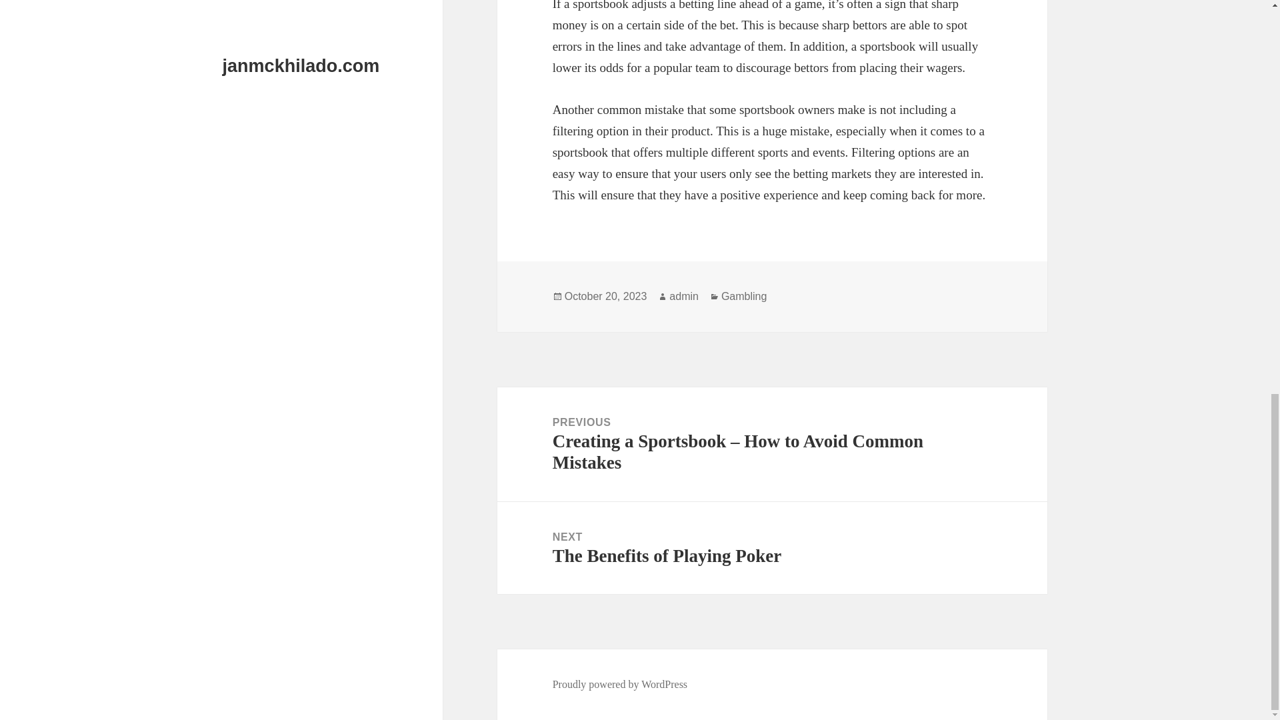 The width and height of the screenshot is (1280, 720). I want to click on admin, so click(684, 296).